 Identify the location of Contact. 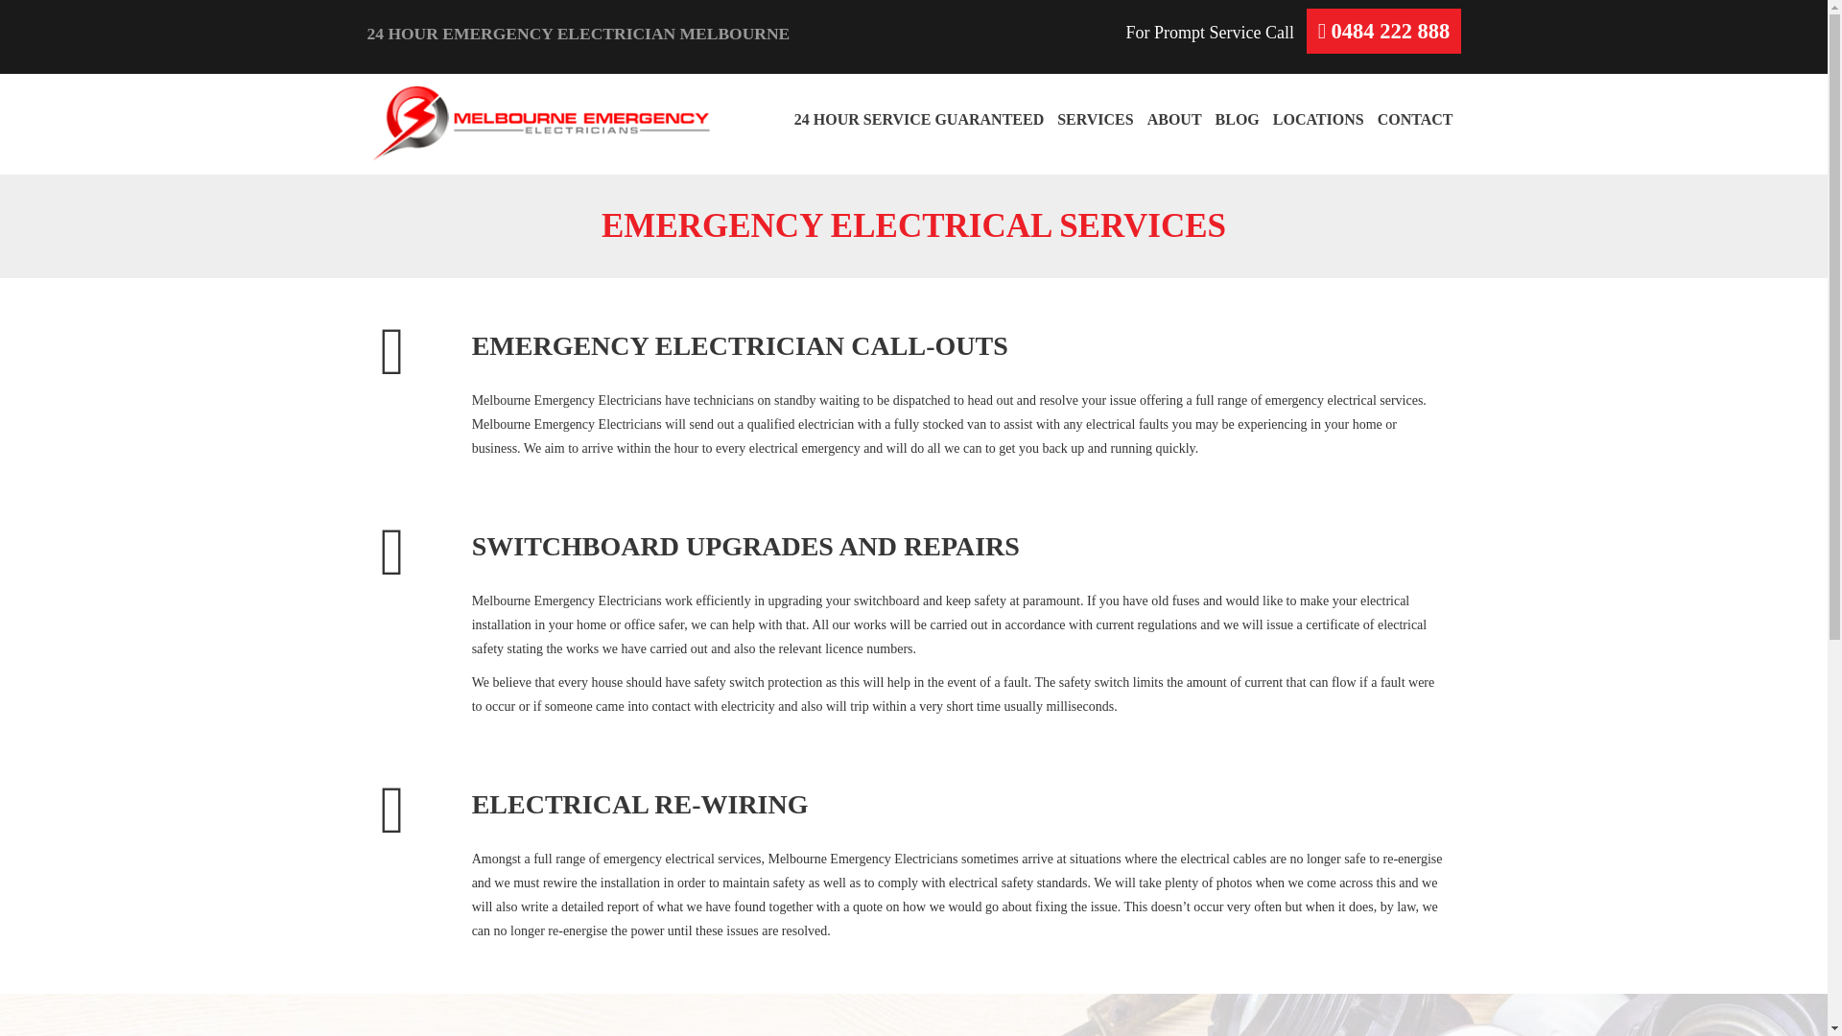
(1415, 119).